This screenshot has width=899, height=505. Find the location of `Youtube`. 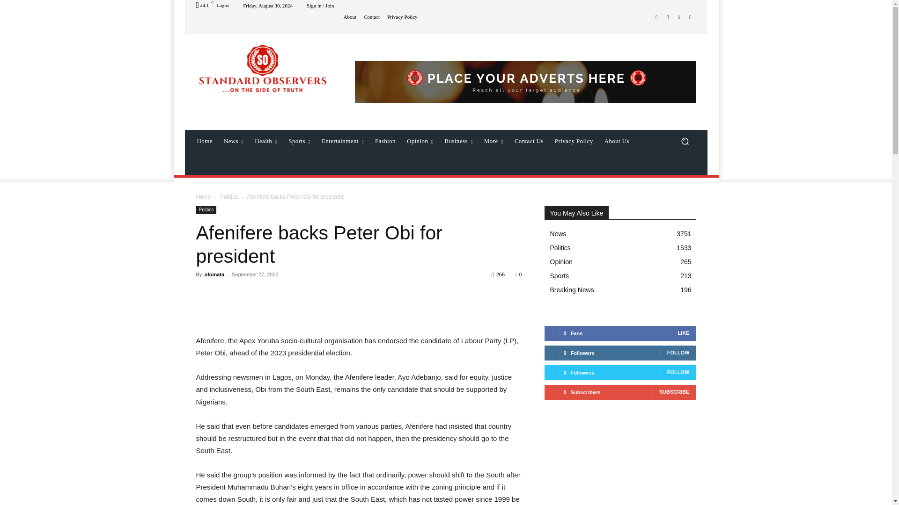

Youtube is located at coordinates (690, 16).